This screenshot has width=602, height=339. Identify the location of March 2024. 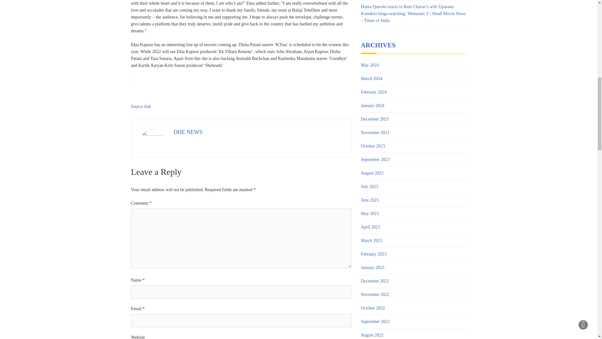
(371, 78).